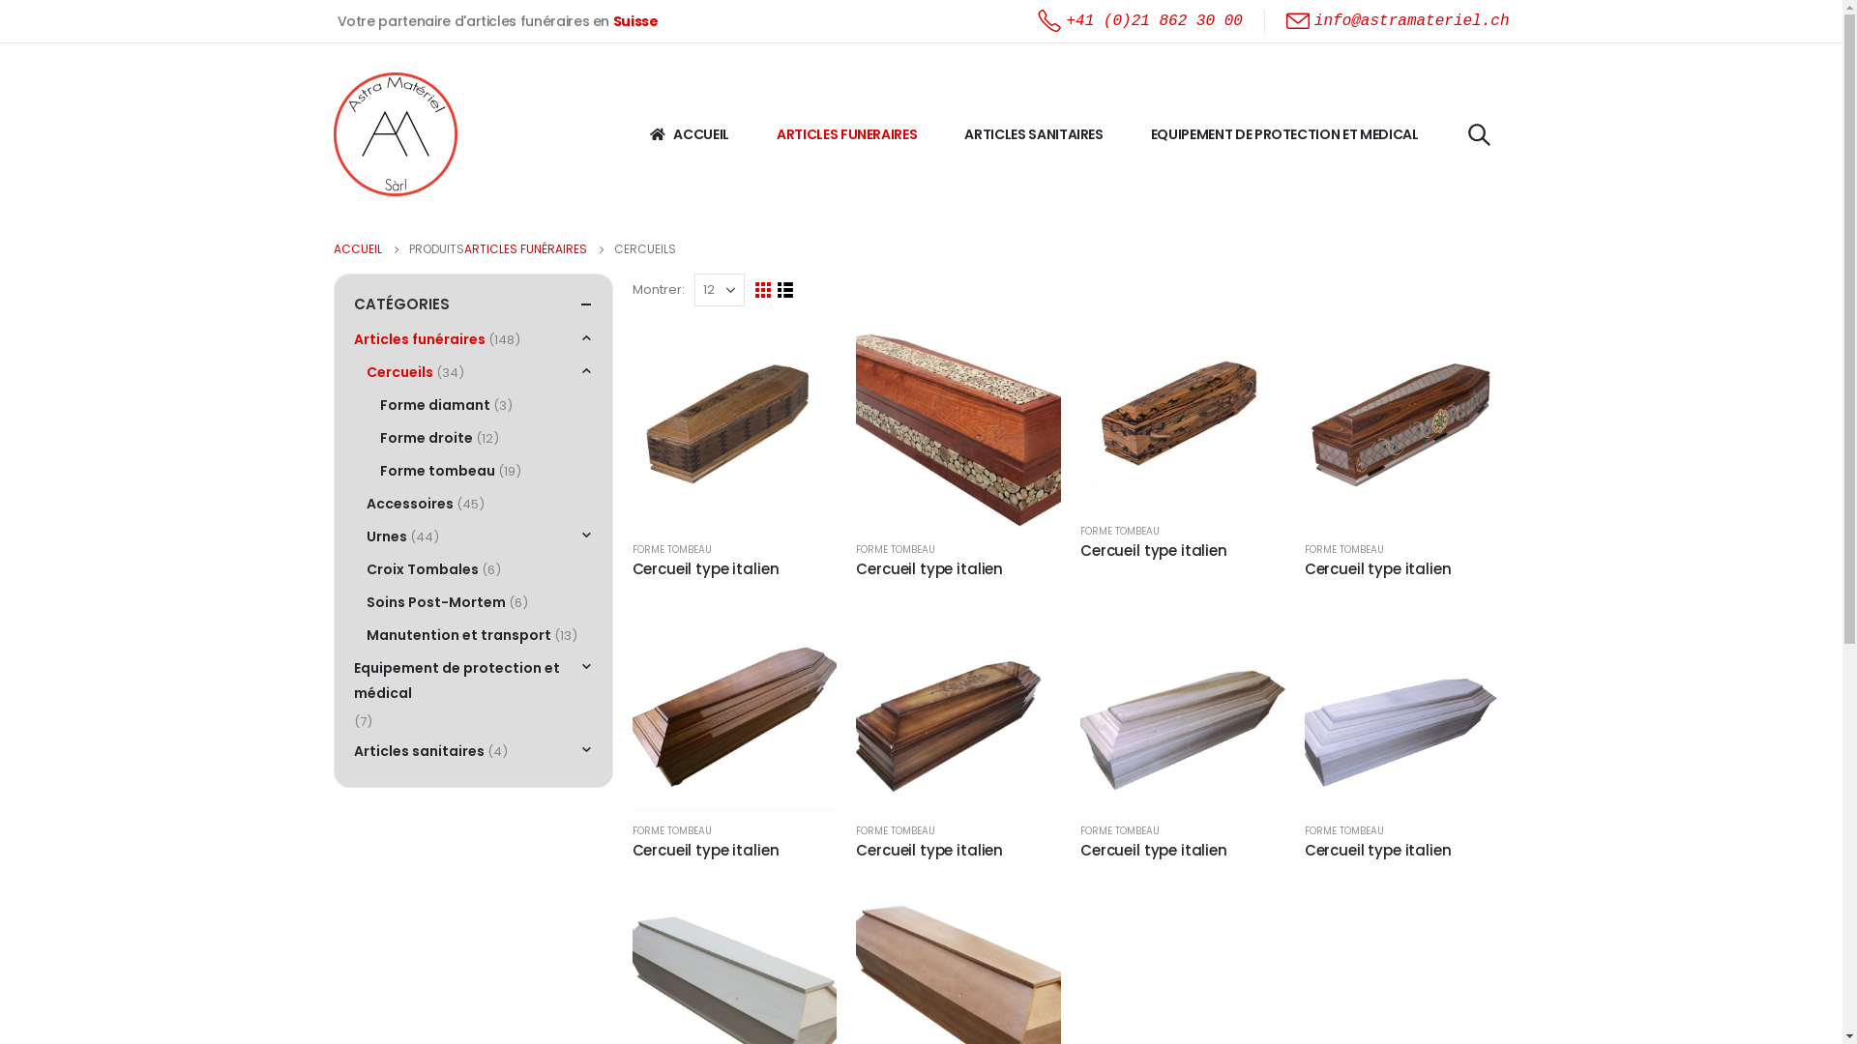  Describe the element at coordinates (437, 471) in the screenshot. I see `Forme tombeau` at that location.